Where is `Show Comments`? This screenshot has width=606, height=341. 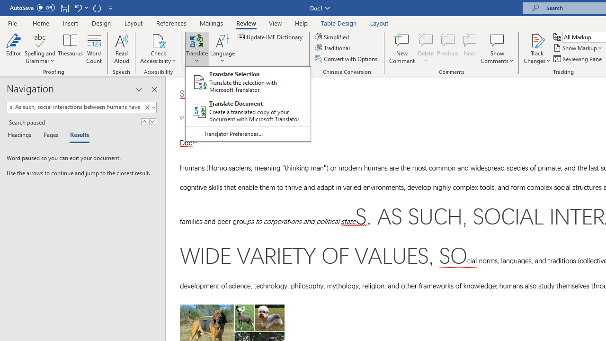 Show Comments is located at coordinates (497, 40).